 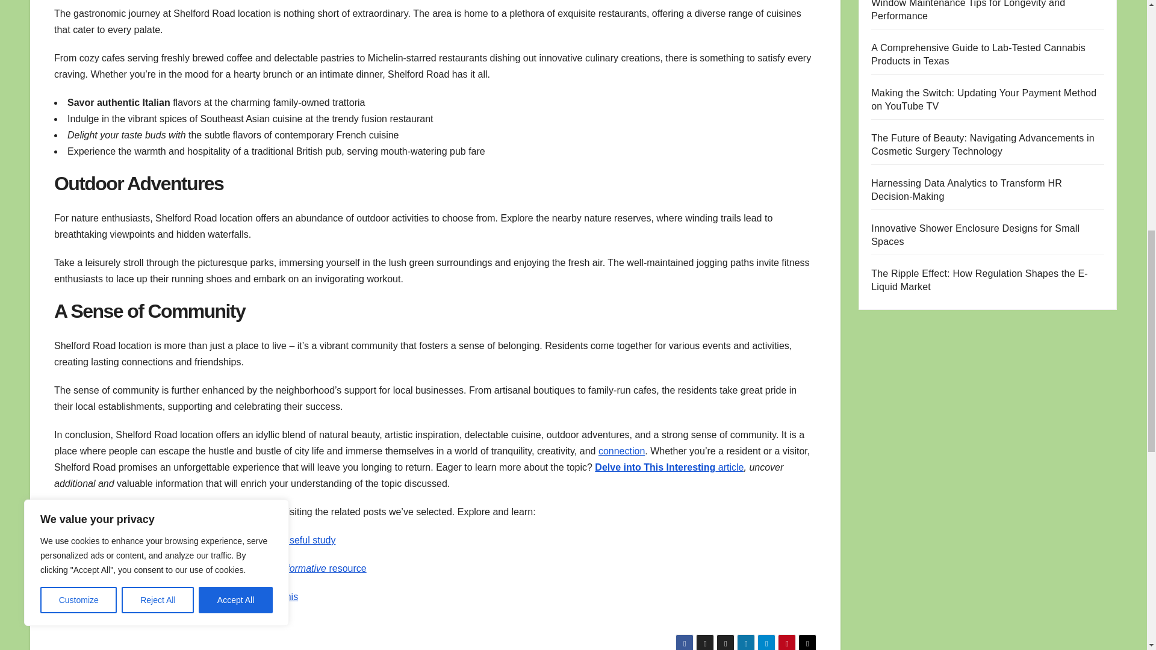 What do you see at coordinates (269, 596) in the screenshot?
I see `Compare this` at bounding box center [269, 596].